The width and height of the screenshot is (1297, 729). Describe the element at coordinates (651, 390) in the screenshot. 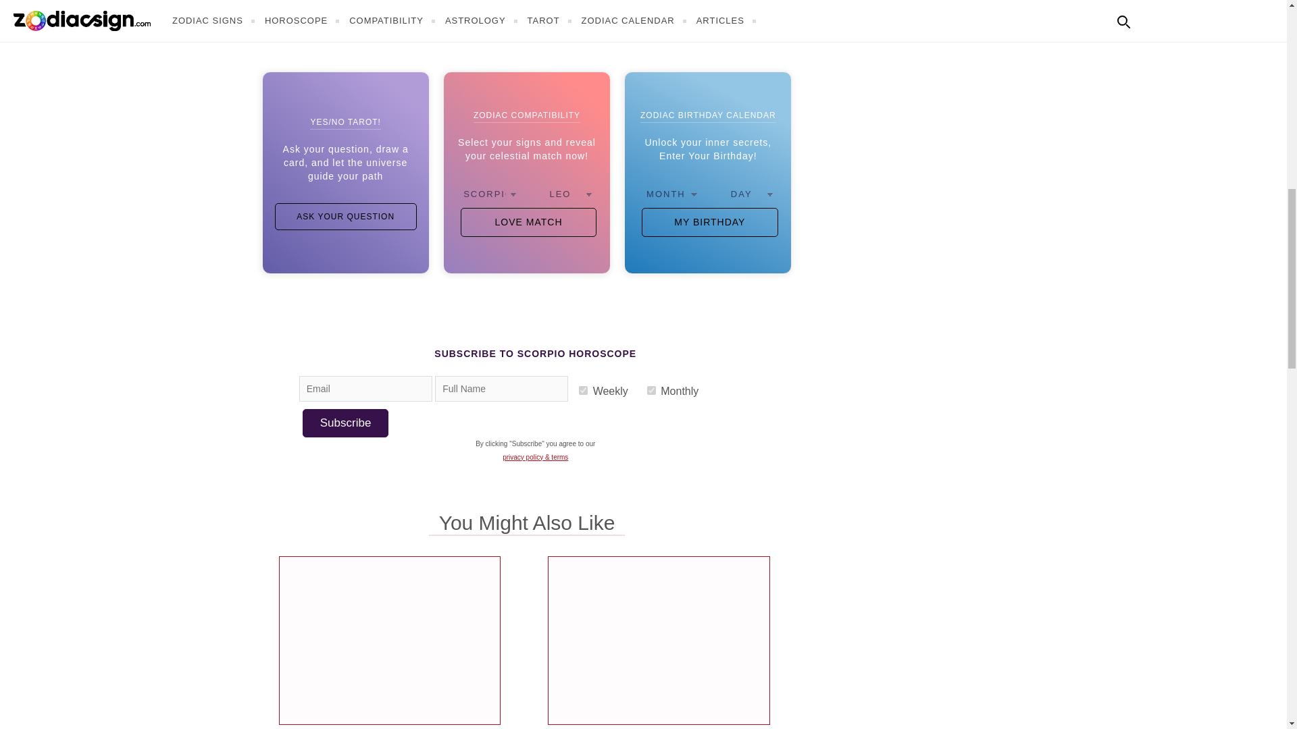

I see `monthly` at that location.